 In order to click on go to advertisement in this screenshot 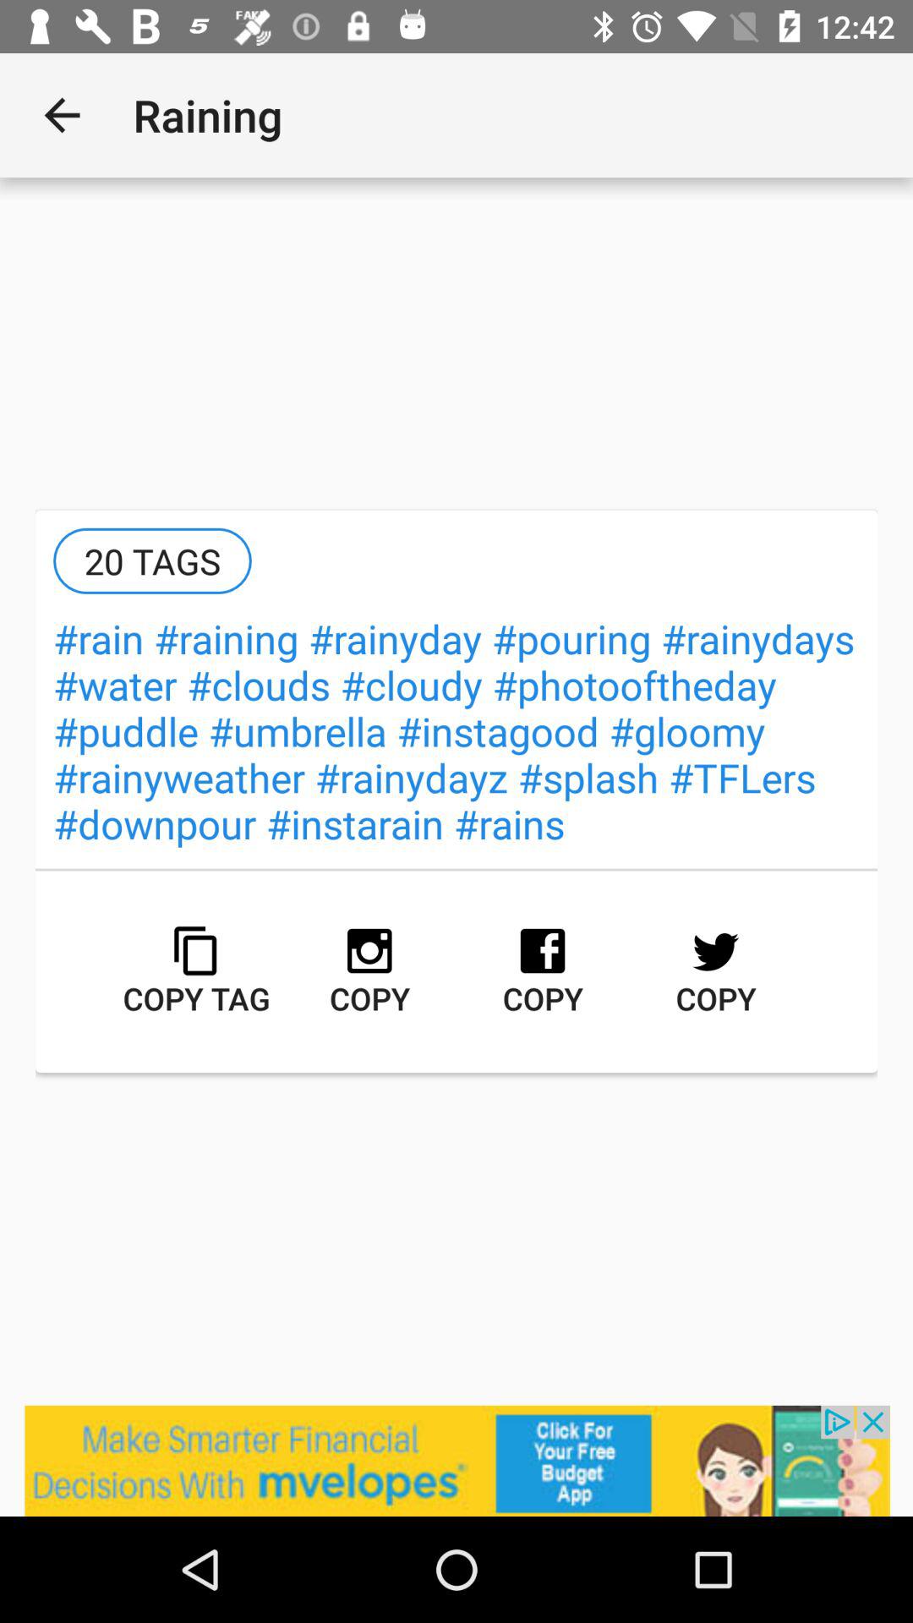, I will do `click(456, 1461)`.